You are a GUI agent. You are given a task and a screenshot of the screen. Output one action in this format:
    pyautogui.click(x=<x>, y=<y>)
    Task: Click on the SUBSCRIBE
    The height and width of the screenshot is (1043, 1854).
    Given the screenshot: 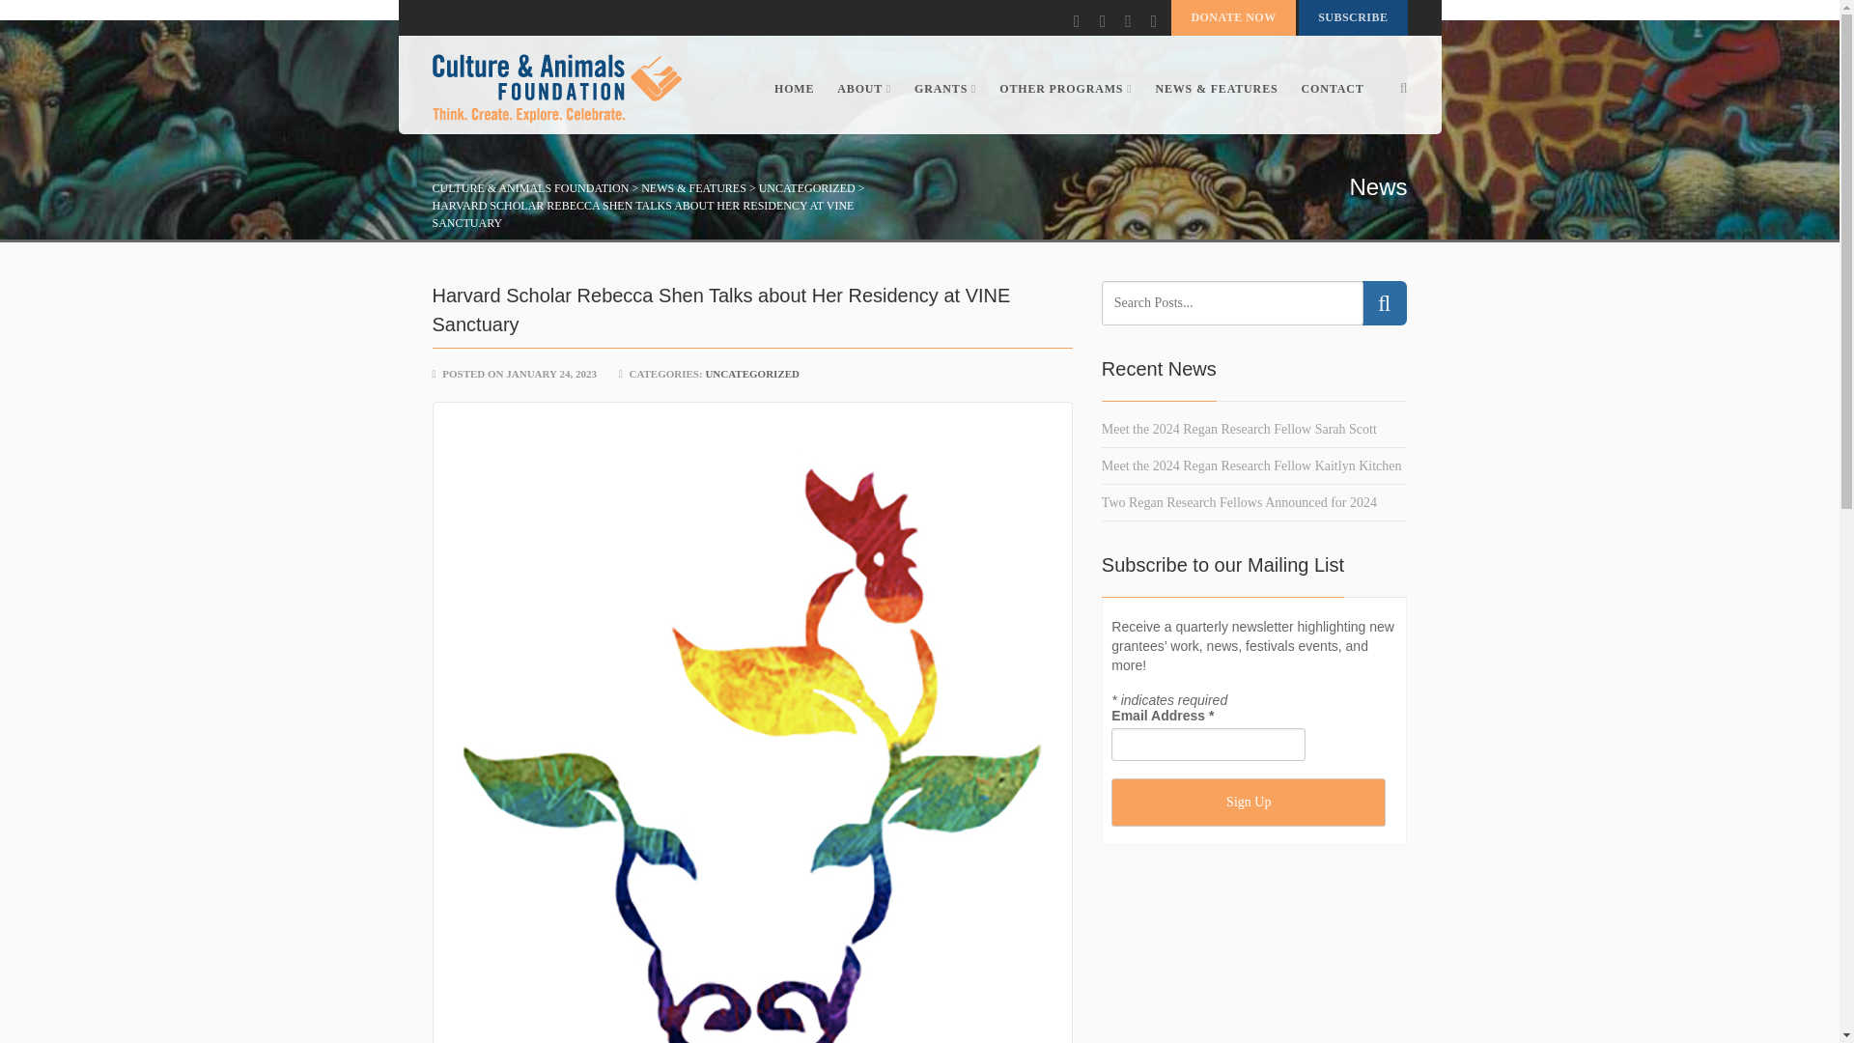 What is the action you would take?
    pyautogui.click(x=1353, y=17)
    